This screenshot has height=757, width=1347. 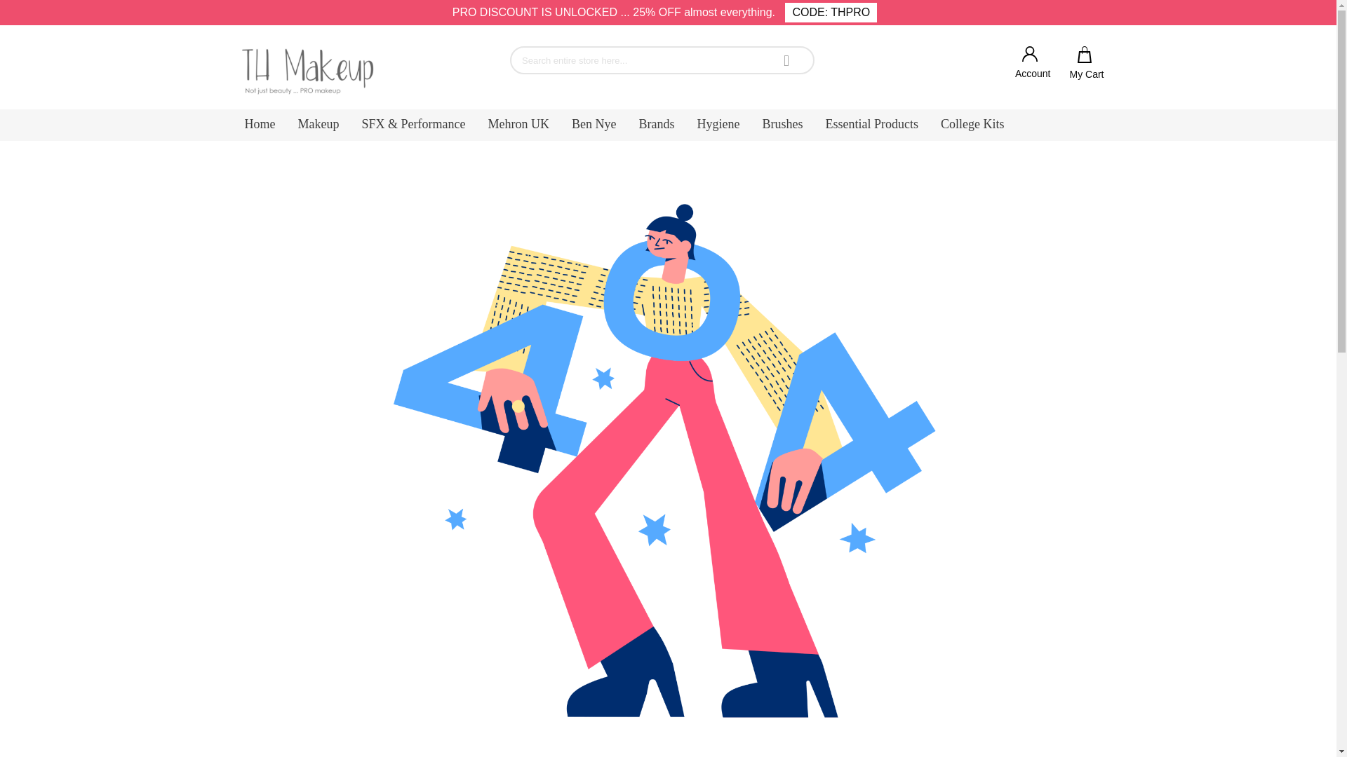 What do you see at coordinates (1087, 63) in the screenshot?
I see `My Cart` at bounding box center [1087, 63].